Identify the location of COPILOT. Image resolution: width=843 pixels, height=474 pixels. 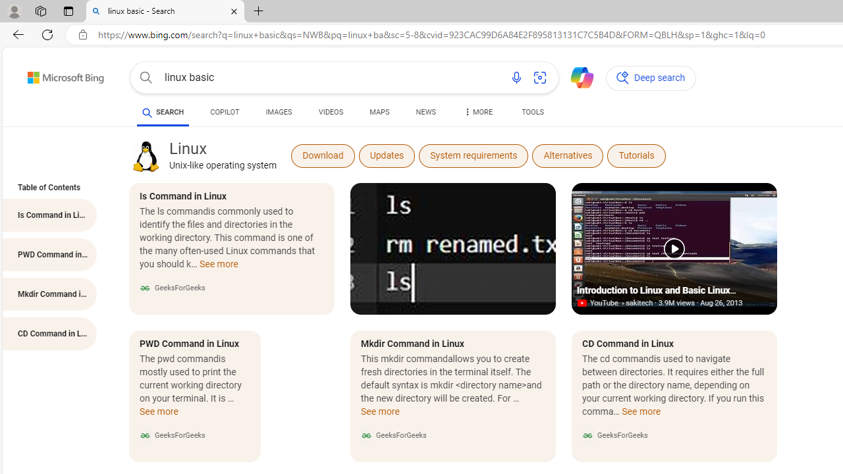
(225, 115).